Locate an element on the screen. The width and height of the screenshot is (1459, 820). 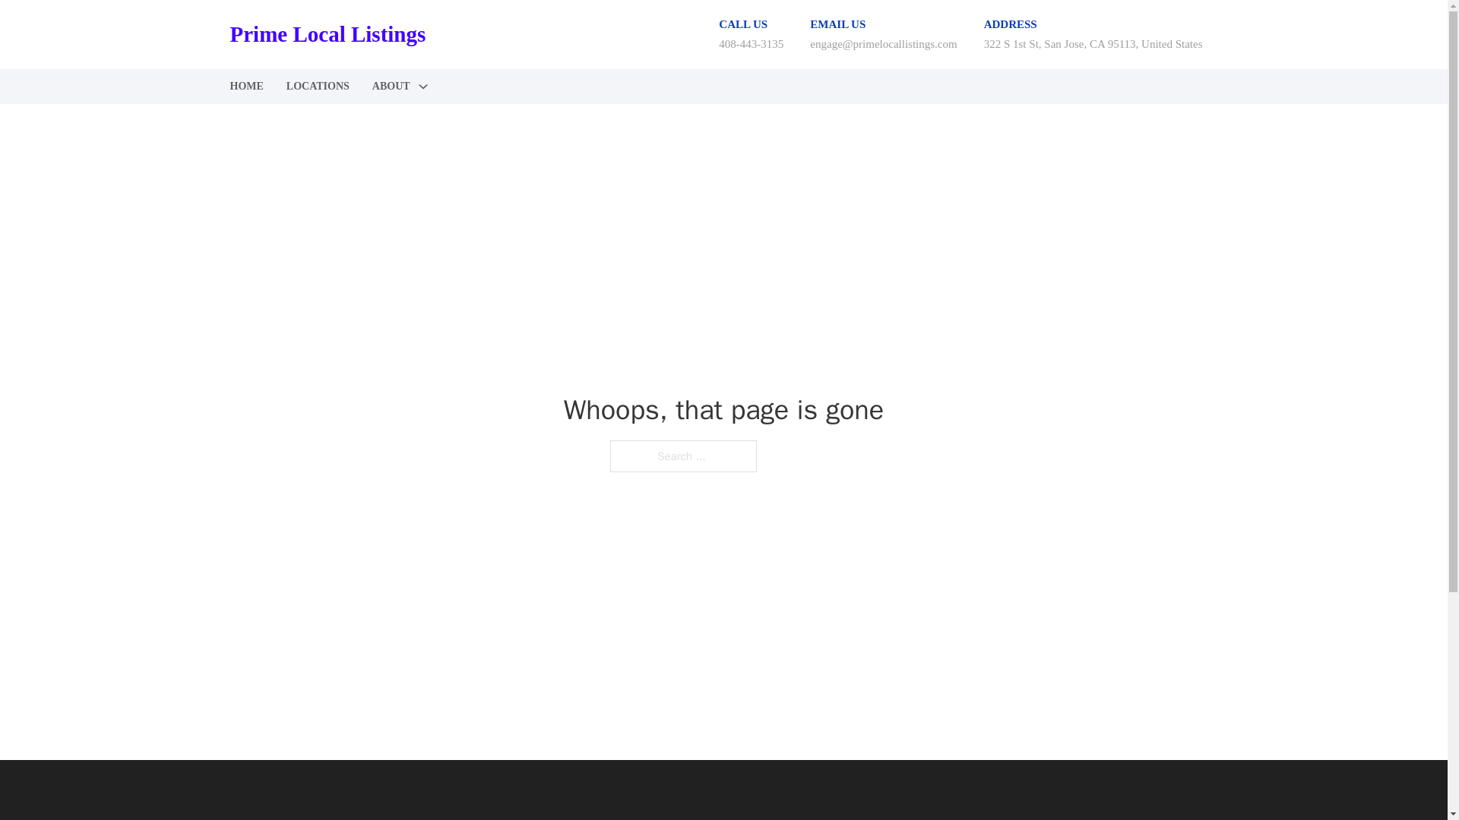
LOCATIONS is located at coordinates (318, 87).